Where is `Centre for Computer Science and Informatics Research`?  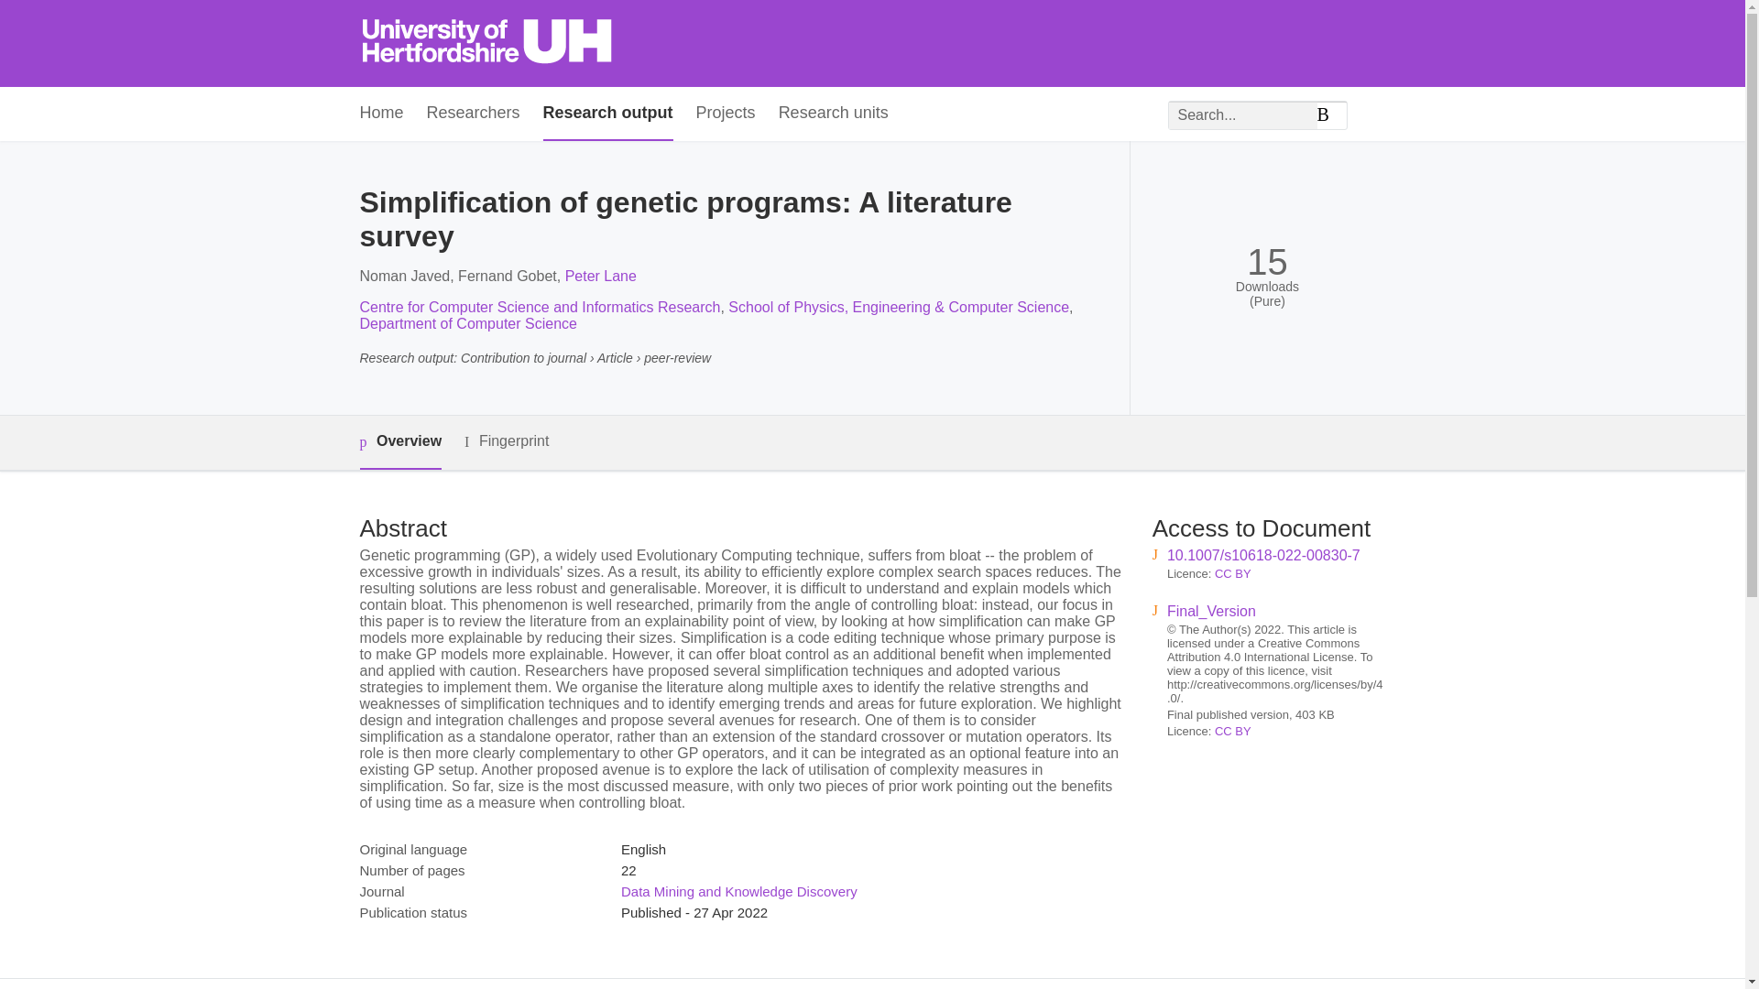
Centre for Computer Science and Informatics Research is located at coordinates (539, 308).